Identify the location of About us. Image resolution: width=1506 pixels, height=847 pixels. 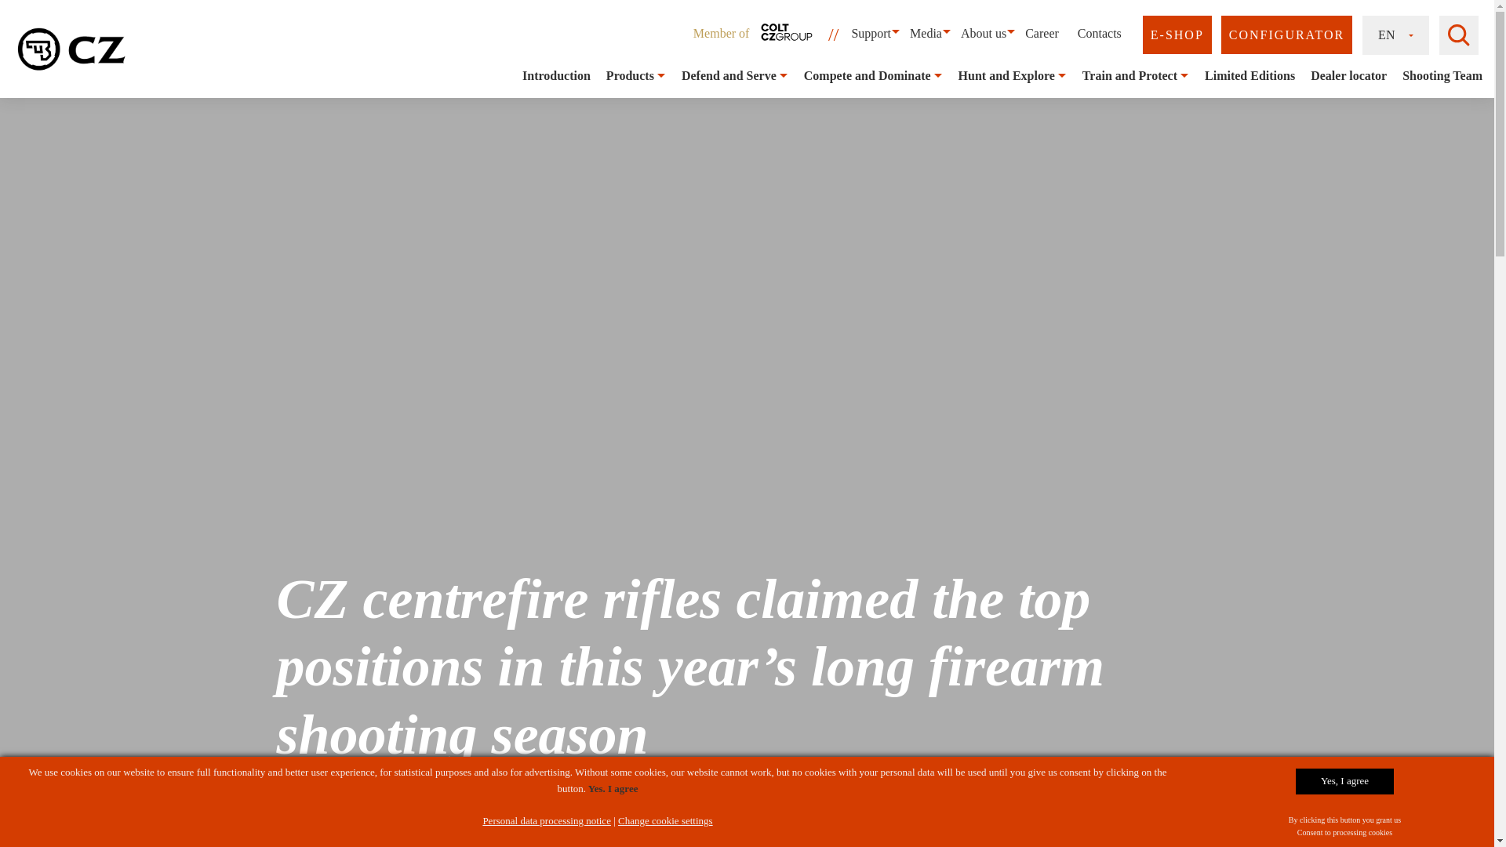
(984, 33).